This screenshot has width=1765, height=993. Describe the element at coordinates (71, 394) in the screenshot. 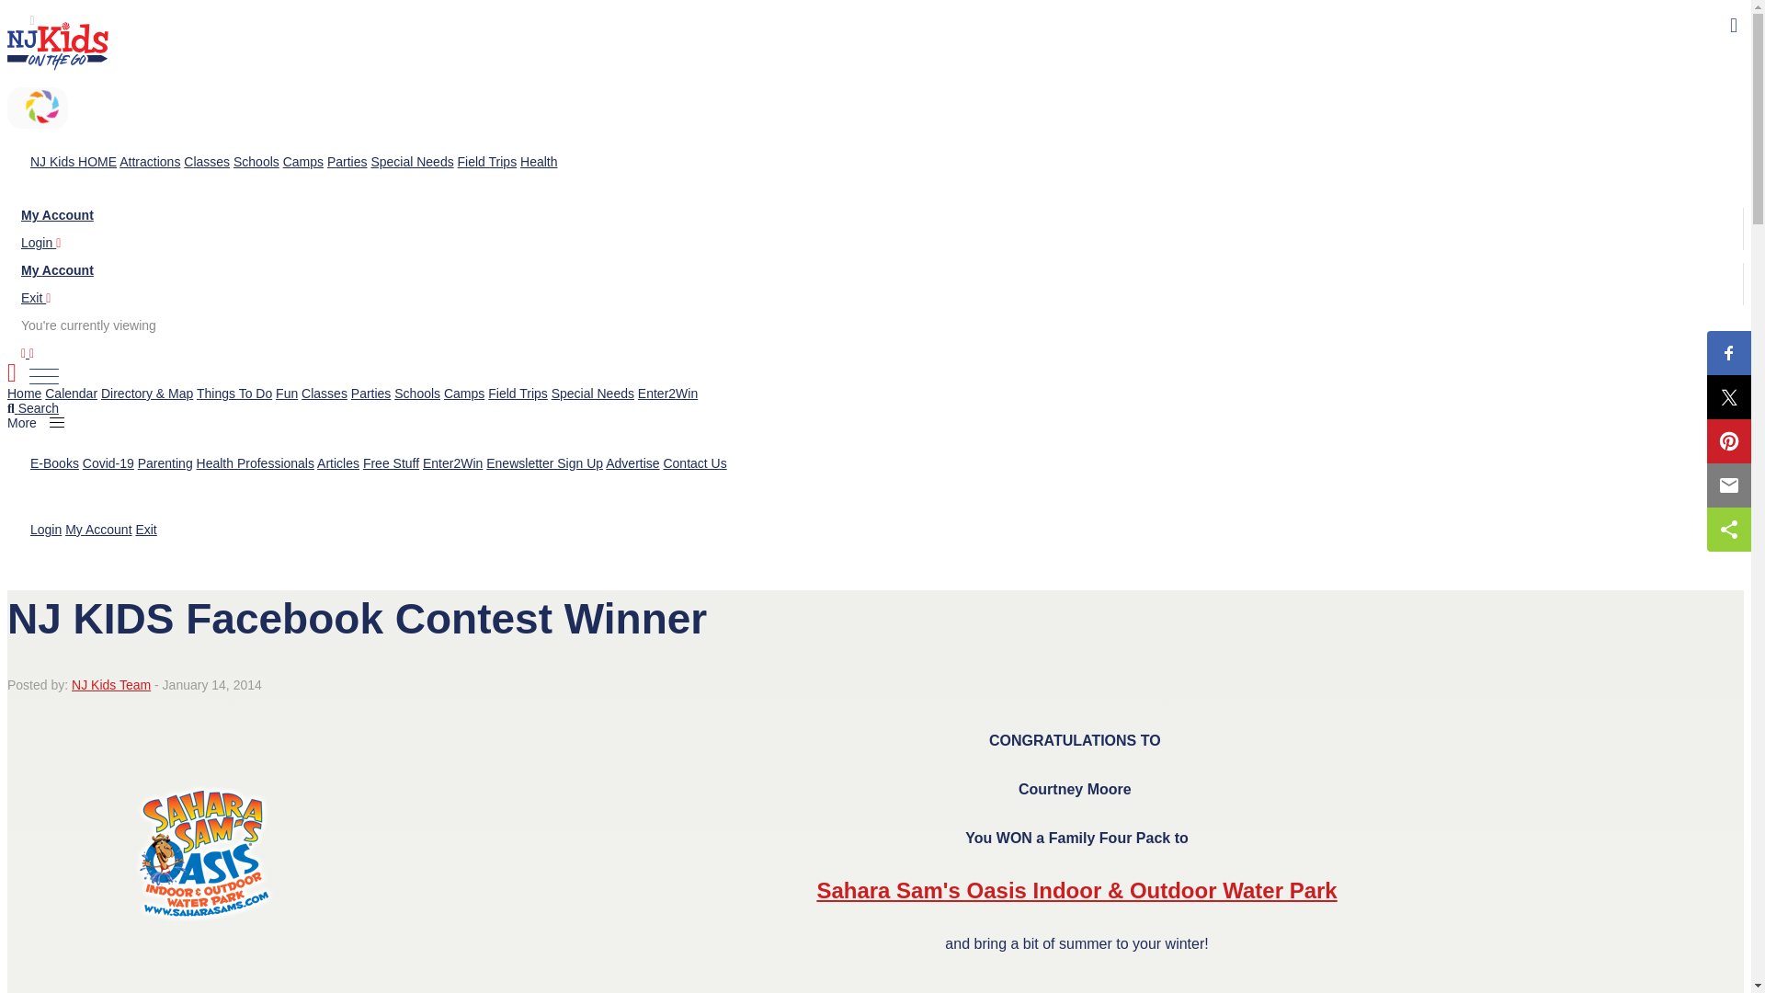

I see `Calendar` at that location.